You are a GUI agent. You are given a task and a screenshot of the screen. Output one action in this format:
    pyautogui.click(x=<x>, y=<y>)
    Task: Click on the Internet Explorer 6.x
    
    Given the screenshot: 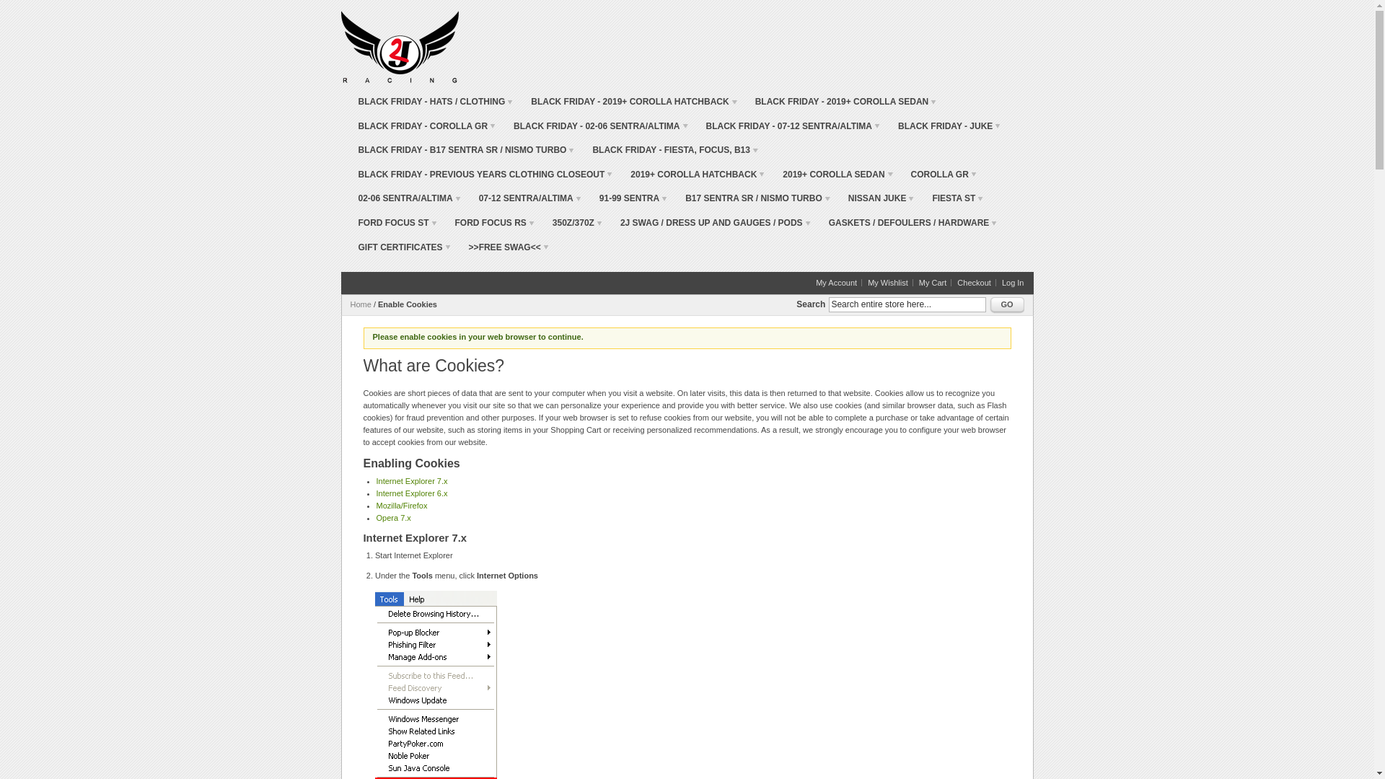 What is the action you would take?
    pyautogui.click(x=413, y=493)
    